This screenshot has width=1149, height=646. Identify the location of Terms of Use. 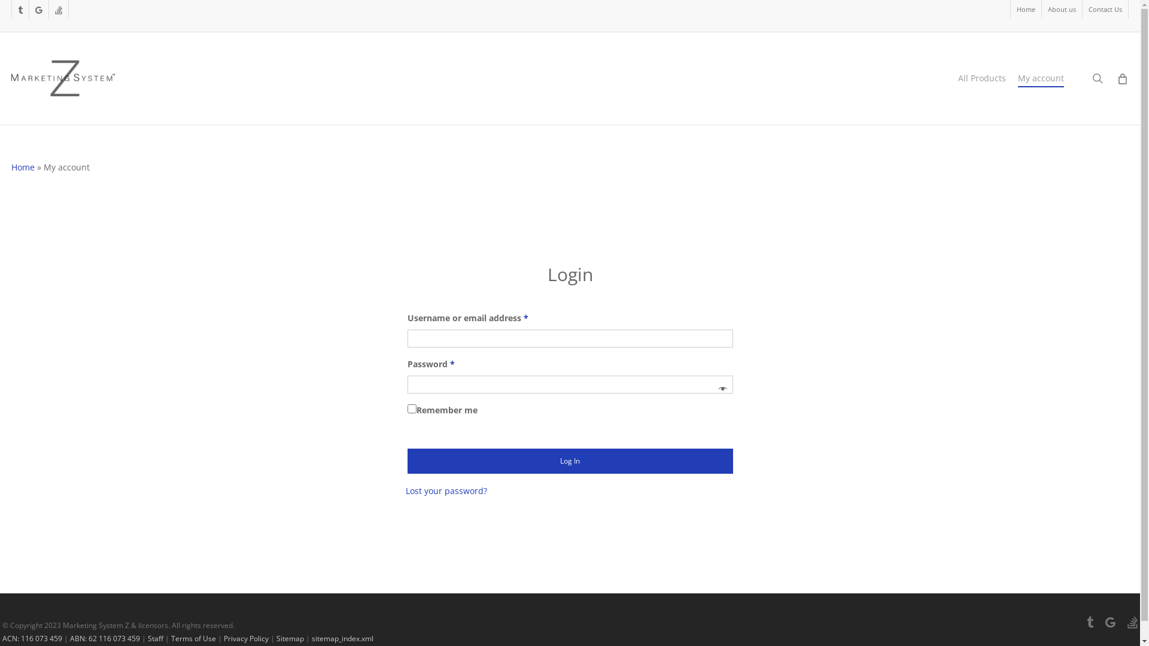
(194, 639).